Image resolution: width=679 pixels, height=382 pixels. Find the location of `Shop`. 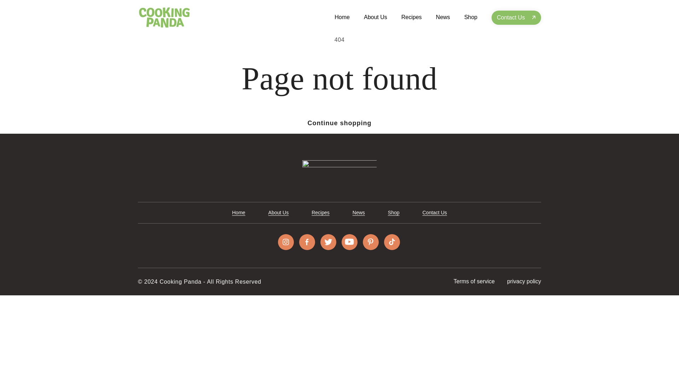

Shop is located at coordinates (471, 17).